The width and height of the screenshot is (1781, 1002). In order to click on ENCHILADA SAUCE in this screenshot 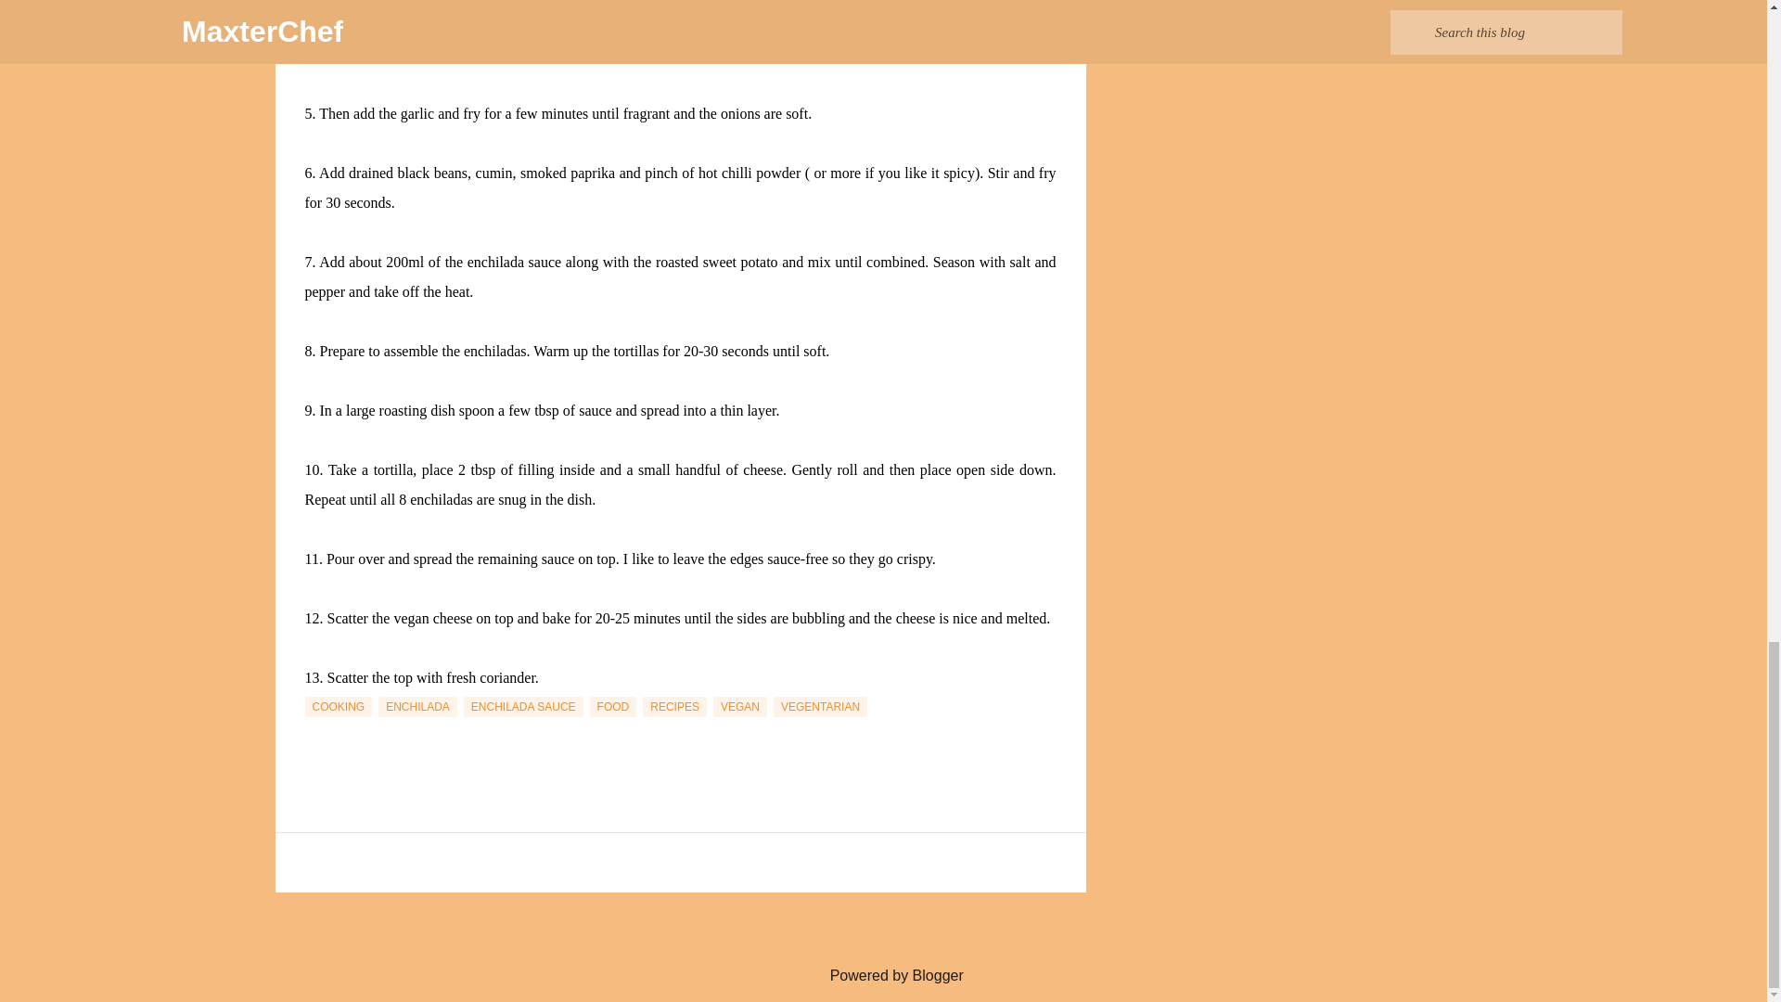, I will do `click(523, 707)`.